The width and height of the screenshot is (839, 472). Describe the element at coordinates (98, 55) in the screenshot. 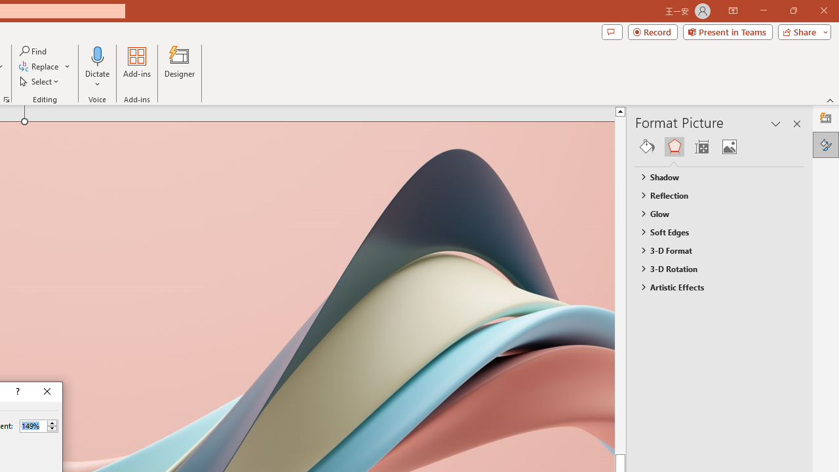

I see `Dictate` at that location.